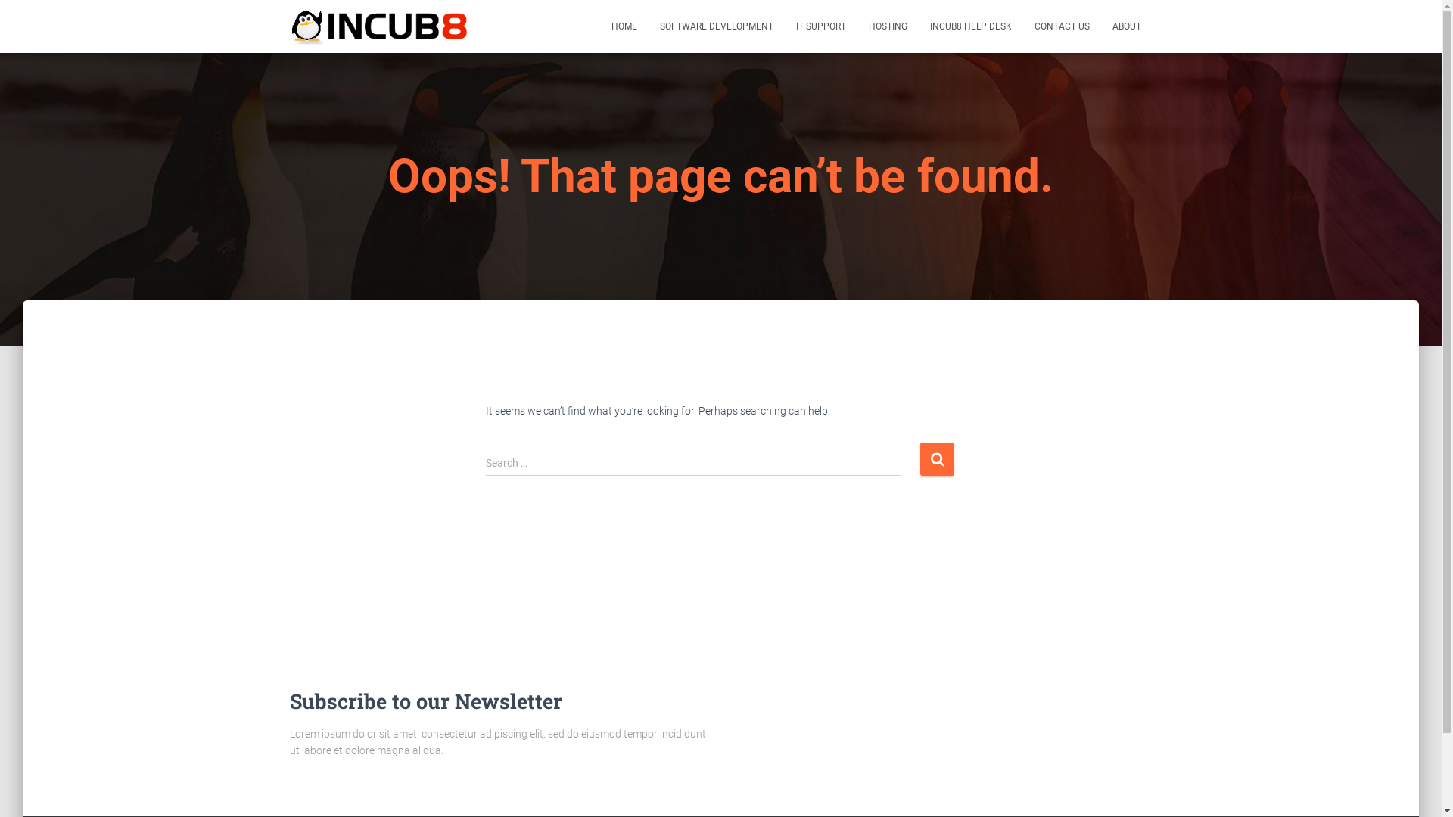  What do you see at coordinates (971, 26) in the screenshot?
I see `INCUB8 HELP DESK` at bounding box center [971, 26].